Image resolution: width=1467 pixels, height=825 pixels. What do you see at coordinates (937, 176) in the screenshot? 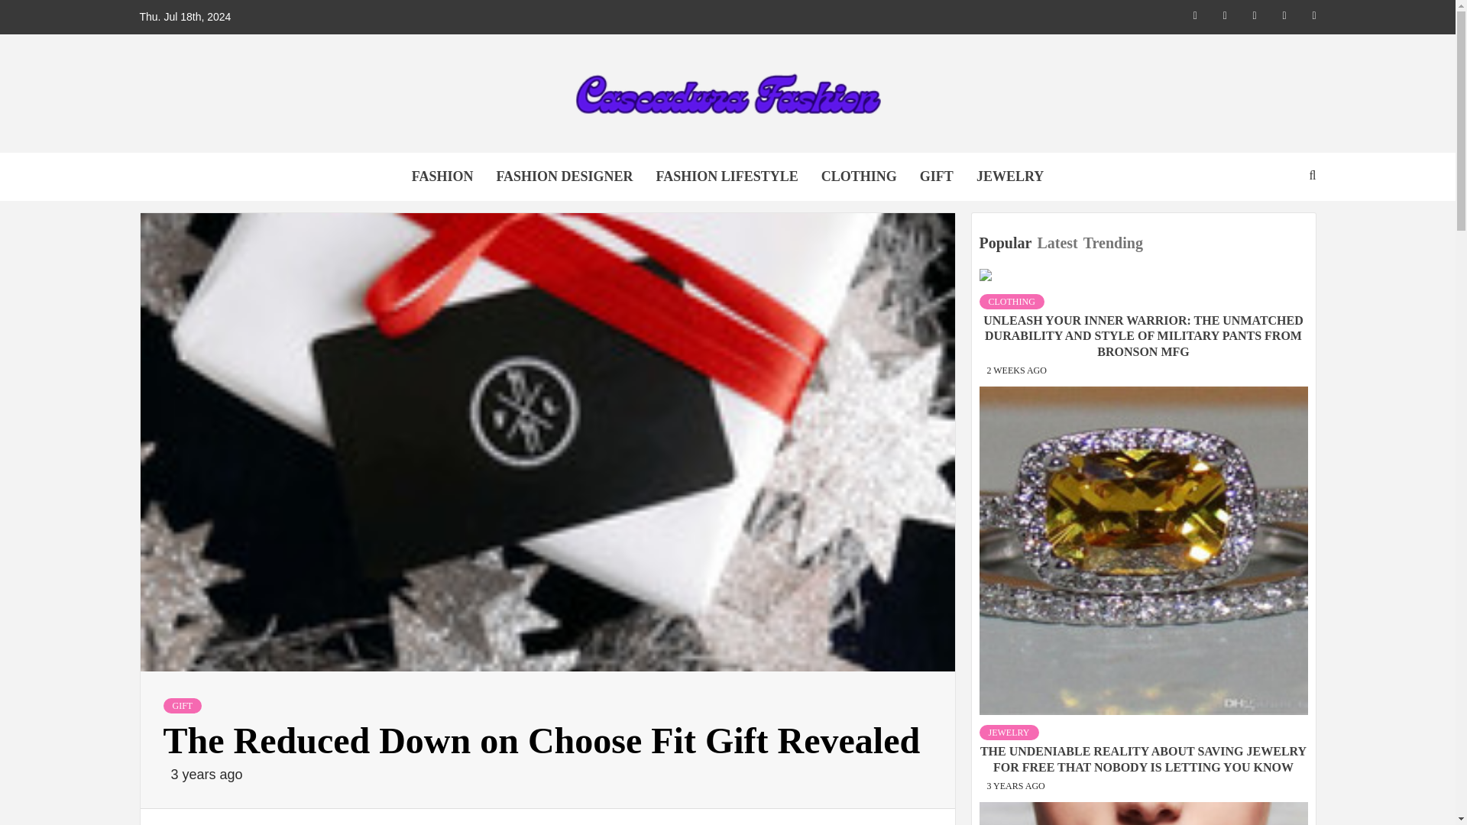
I see `GIFT` at bounding box center [937, 176].